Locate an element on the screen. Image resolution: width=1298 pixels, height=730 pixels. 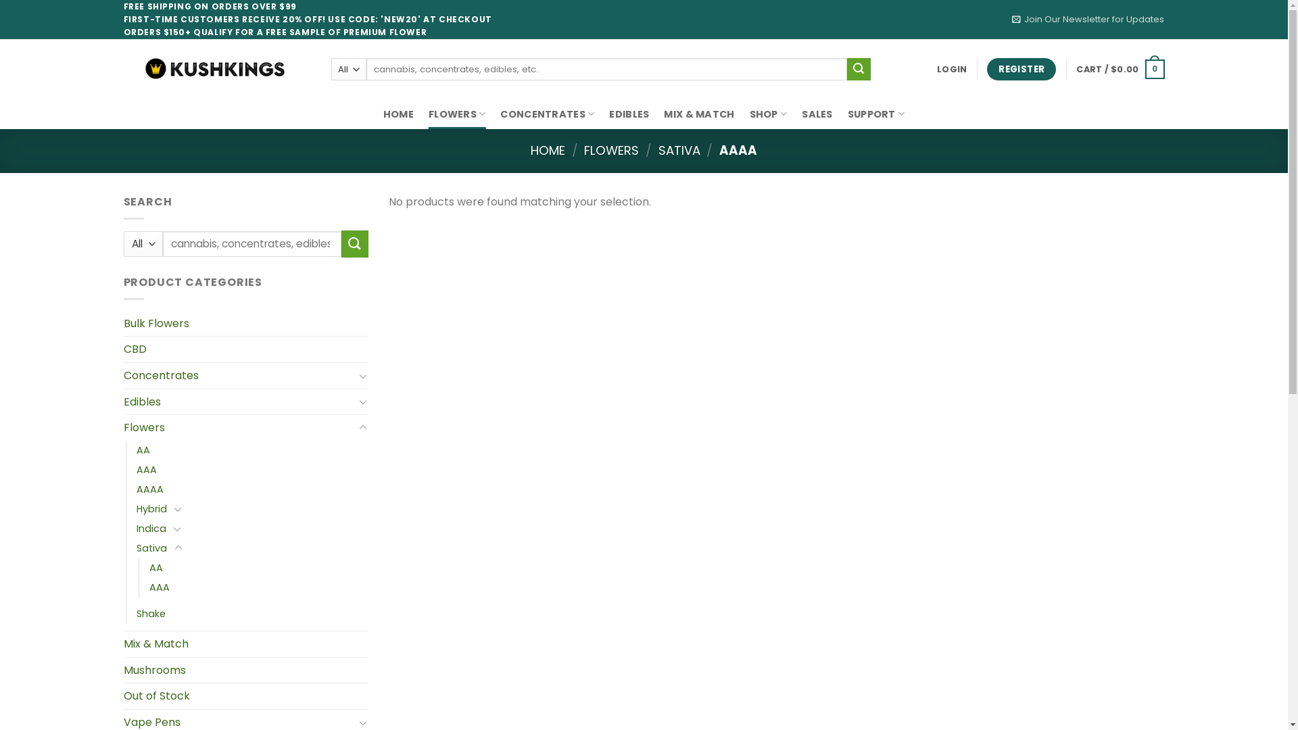
Edibles is located at coordinates (239, 402).